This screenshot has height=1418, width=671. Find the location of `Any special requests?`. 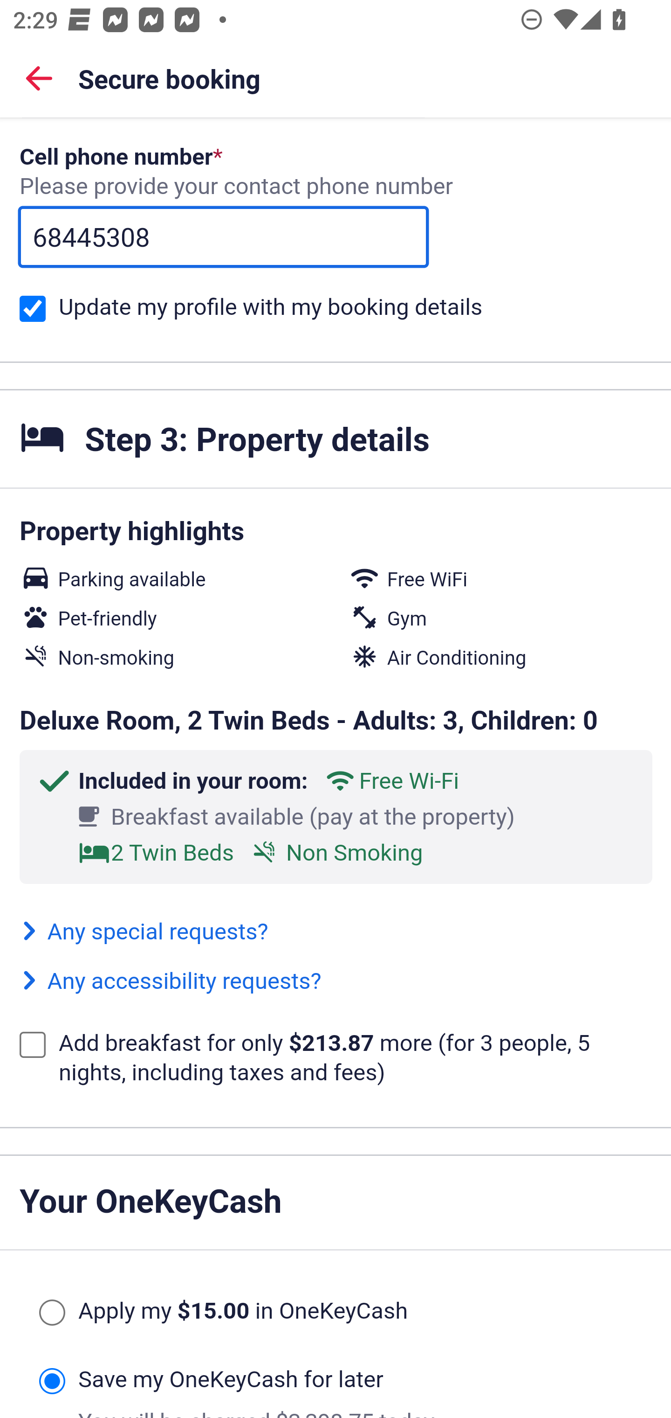

Any special requests? is located at coordinates (144, 932).